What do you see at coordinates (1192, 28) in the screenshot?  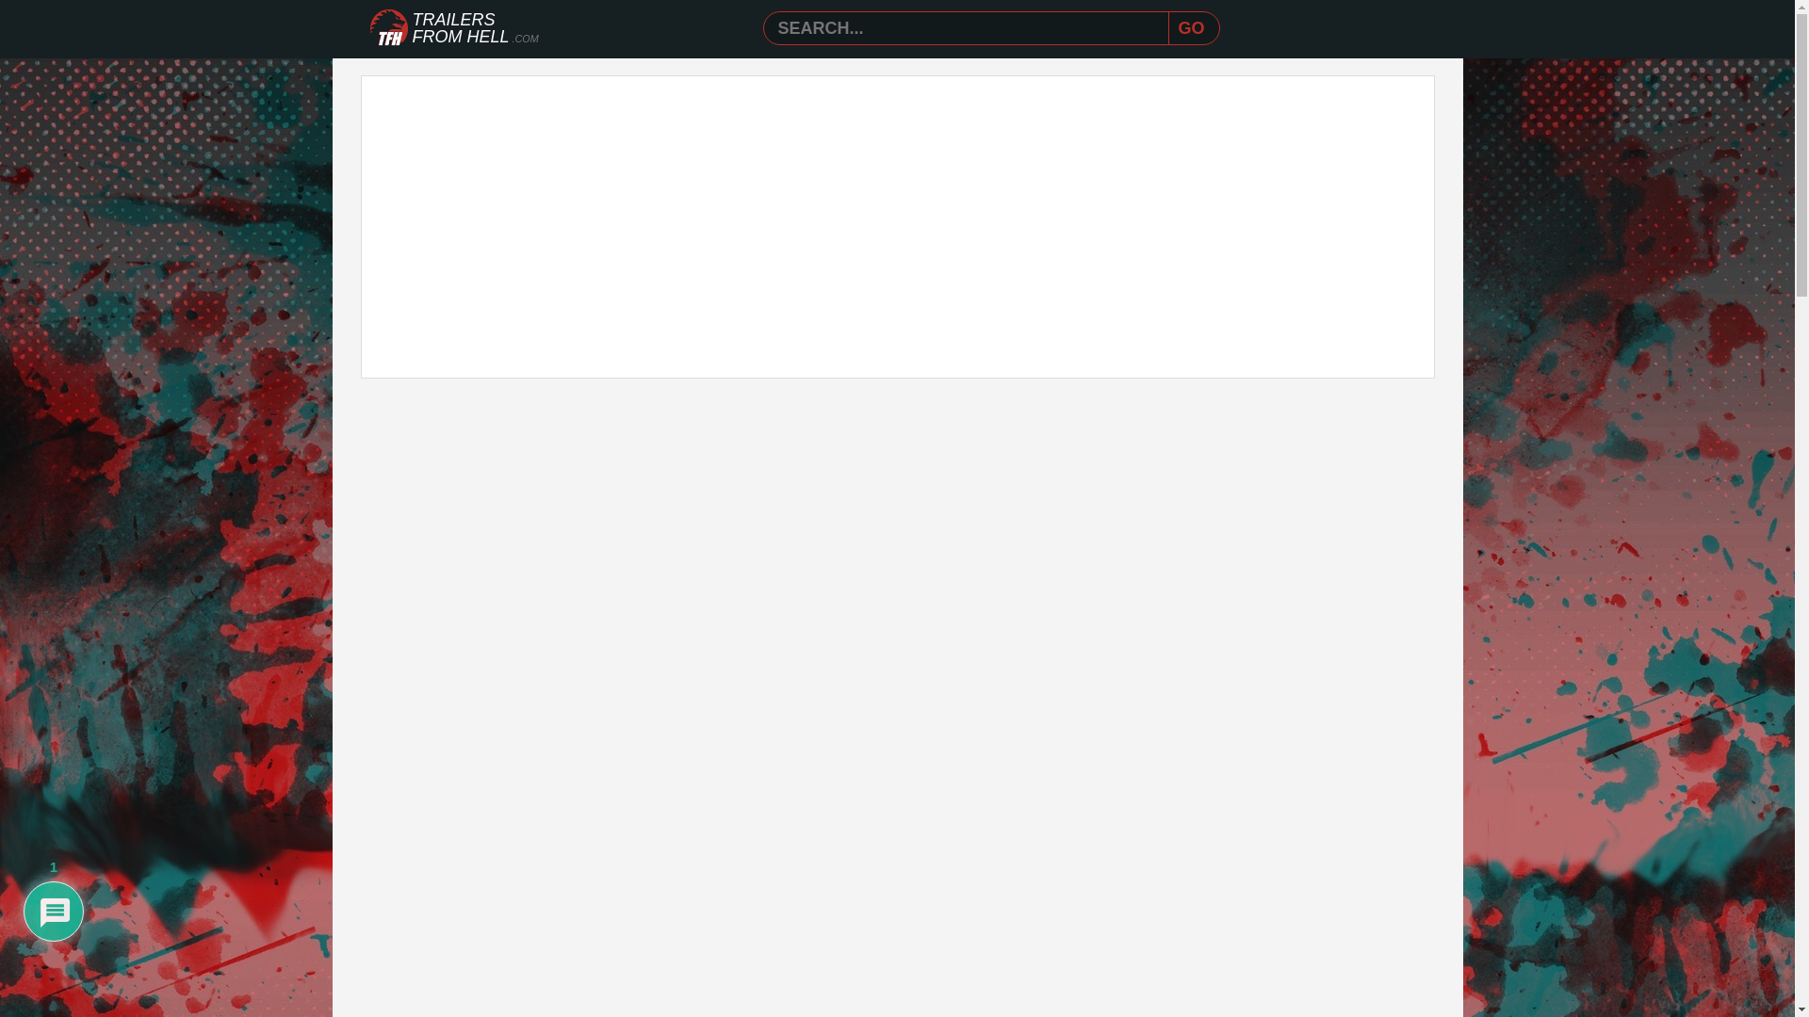 I see `GO` at bounding box center [1192, 28].